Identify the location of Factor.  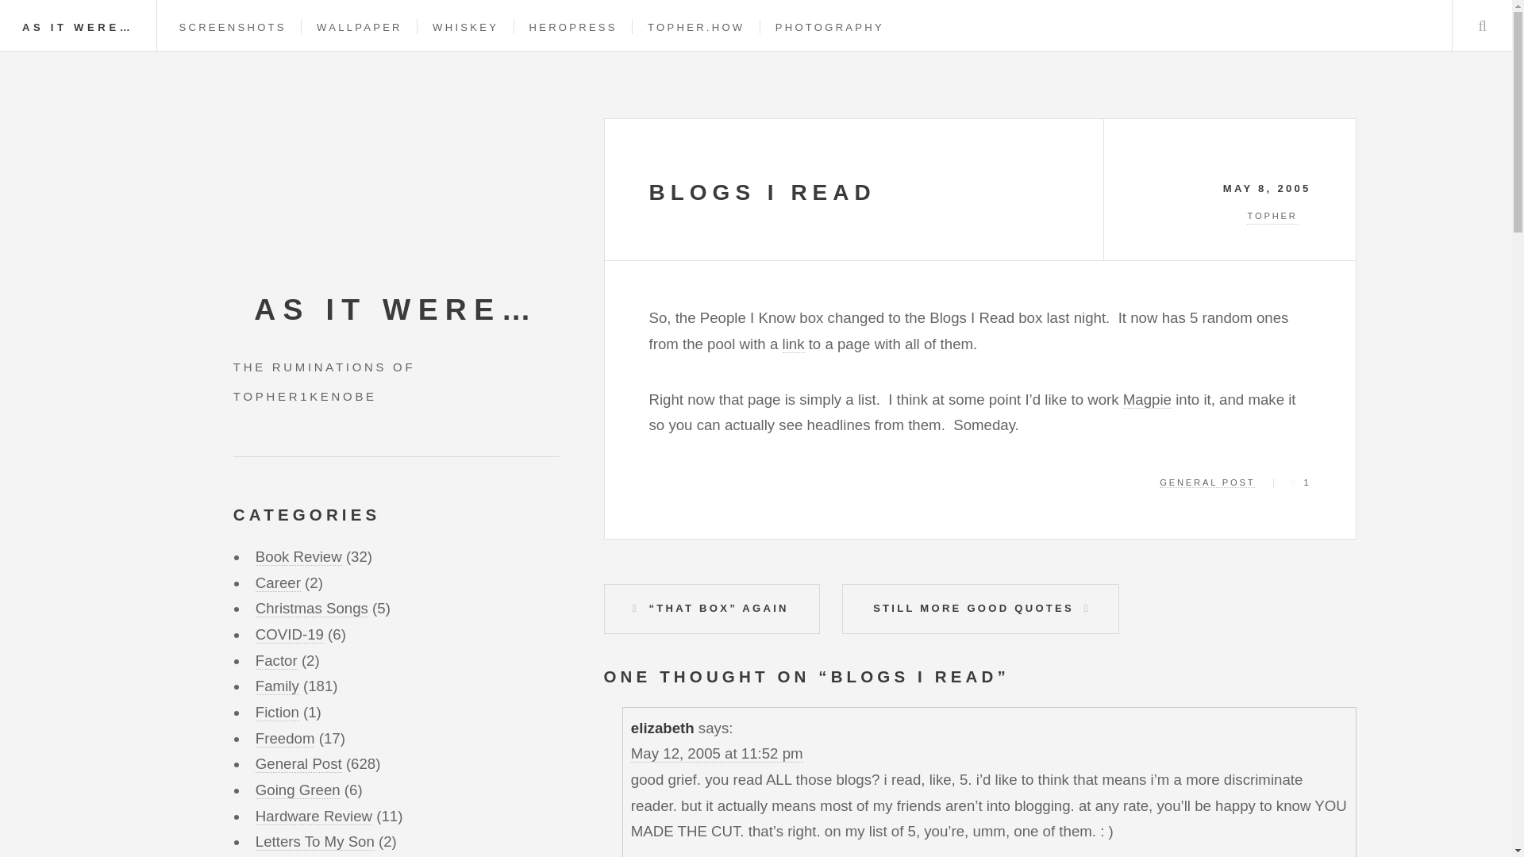
(276, 660).